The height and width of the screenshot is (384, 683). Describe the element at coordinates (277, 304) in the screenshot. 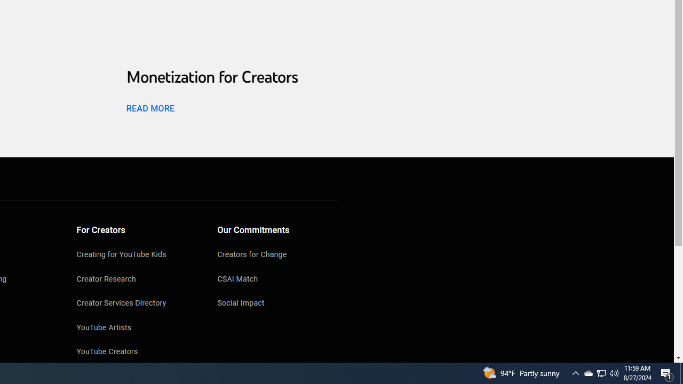

I see `Social Impact` at that location.